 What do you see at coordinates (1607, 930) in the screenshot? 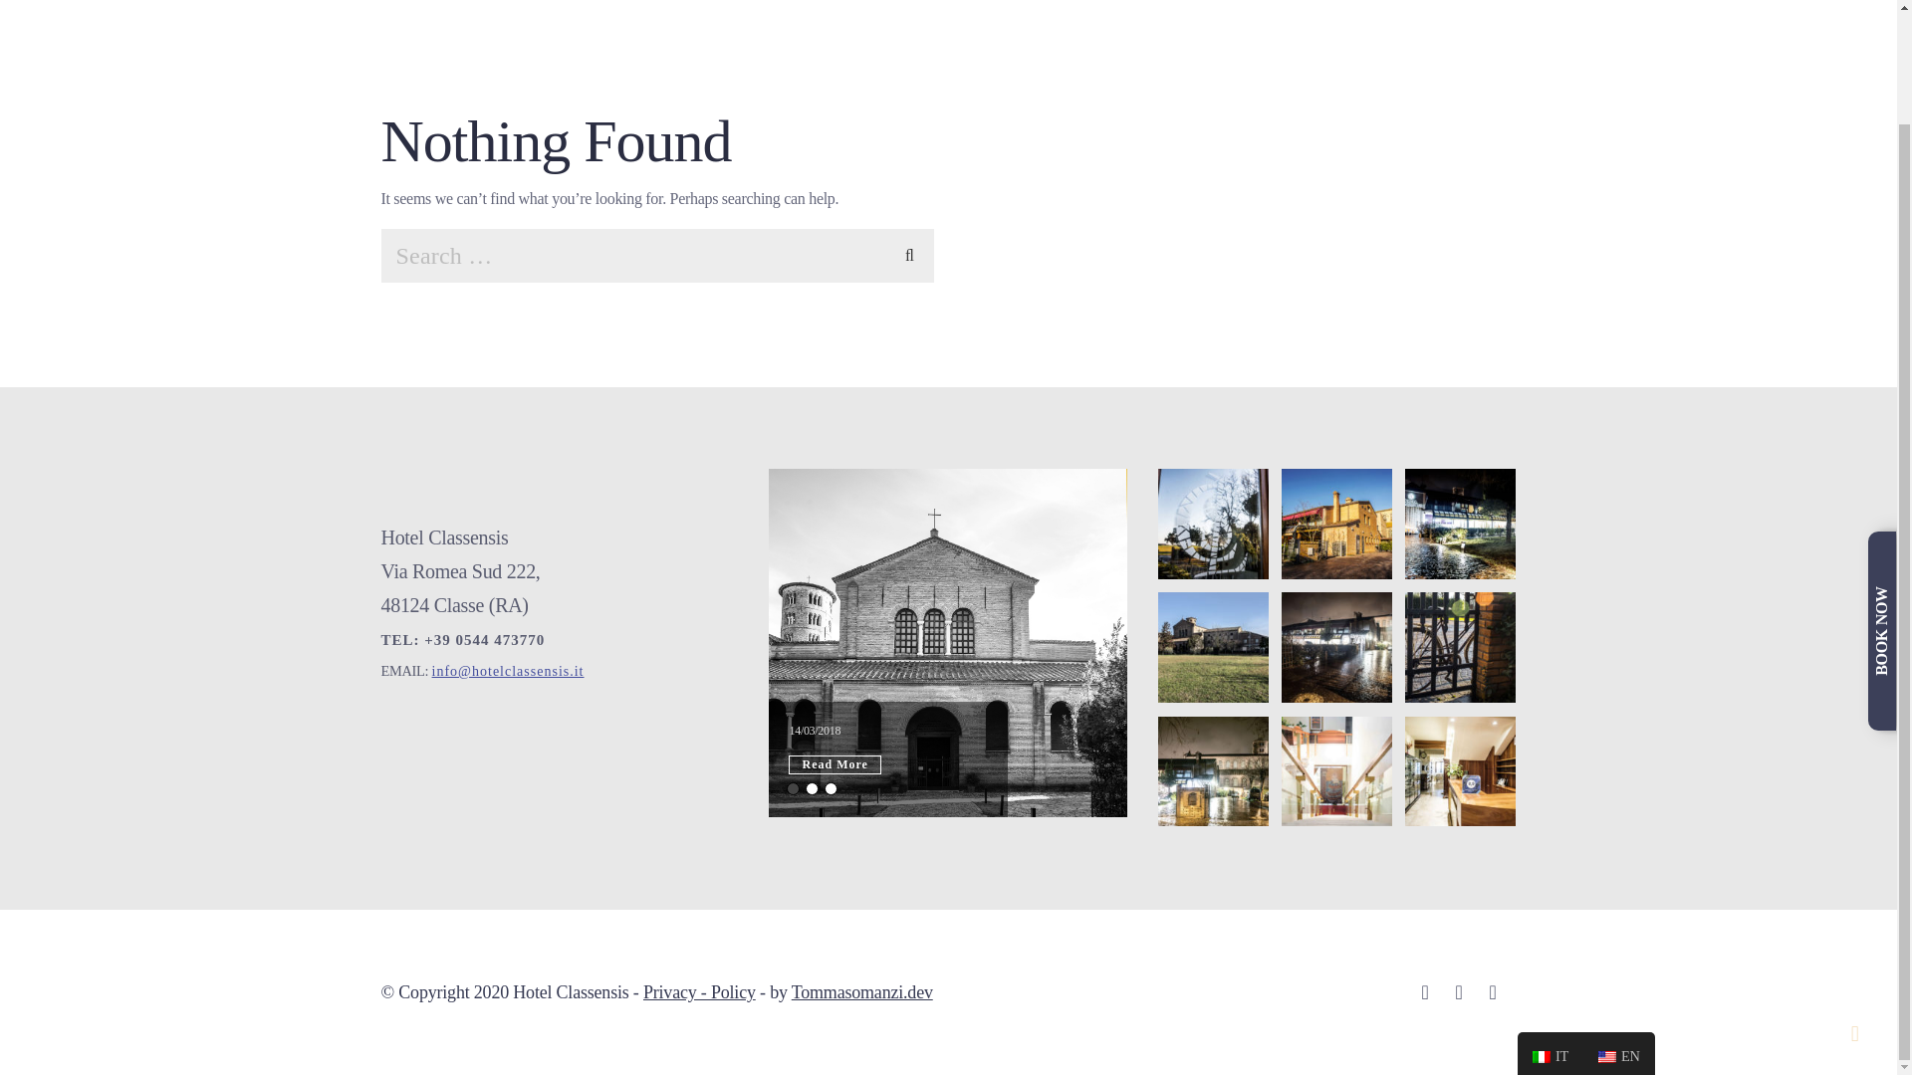
I see `English` at bounding box center [1607, 930].